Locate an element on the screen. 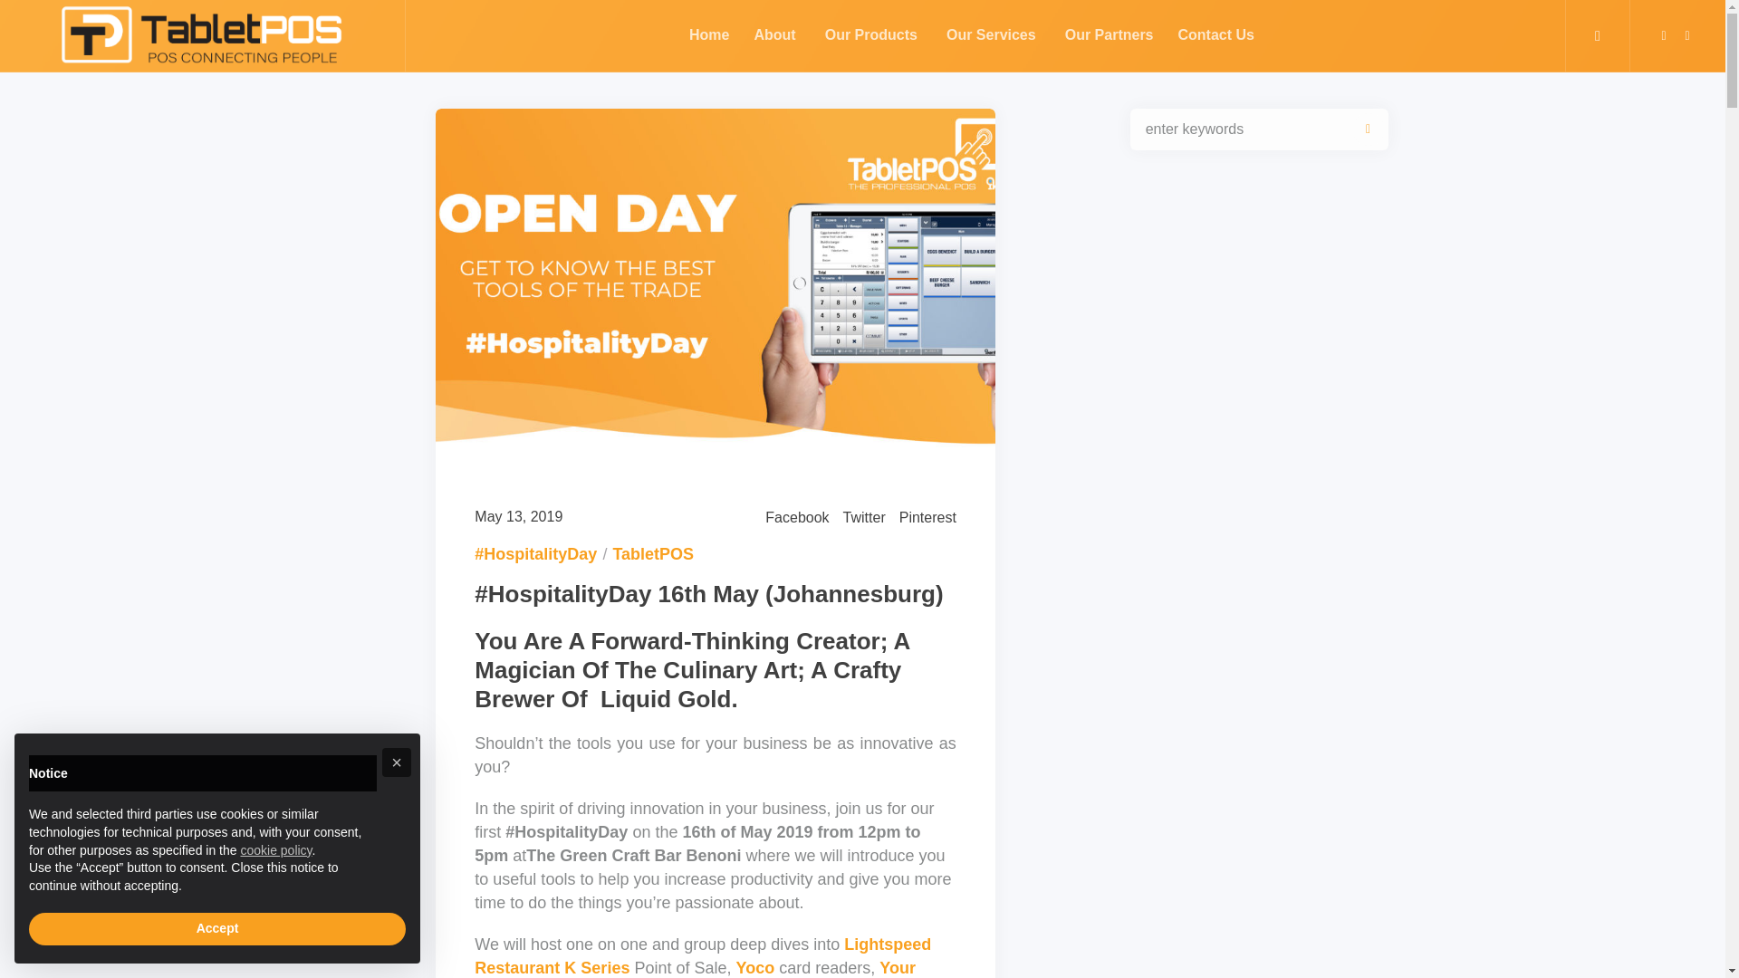 This screenshot has width=1739, height=978. May 13, 2019 is located at coordinates (518, 517).